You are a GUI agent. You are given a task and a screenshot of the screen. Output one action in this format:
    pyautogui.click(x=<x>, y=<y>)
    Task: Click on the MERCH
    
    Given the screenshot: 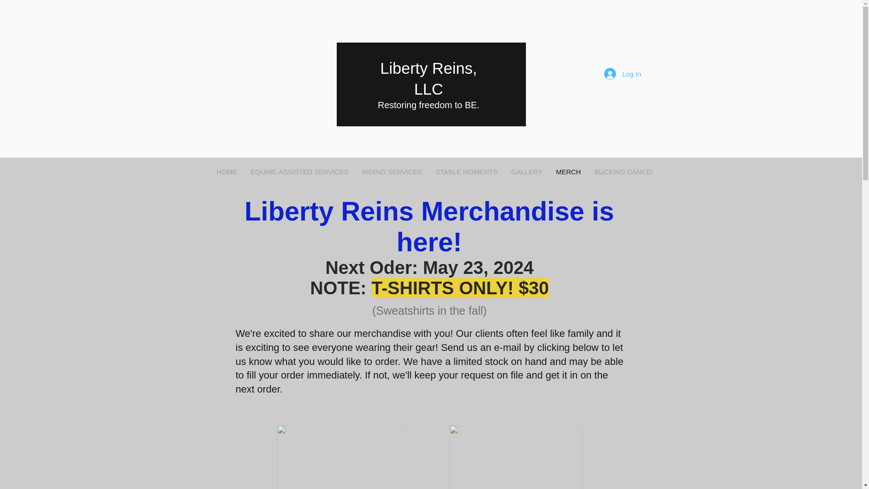 What is the action you would take?
    pyautogui.click(x=568, y=174)
    